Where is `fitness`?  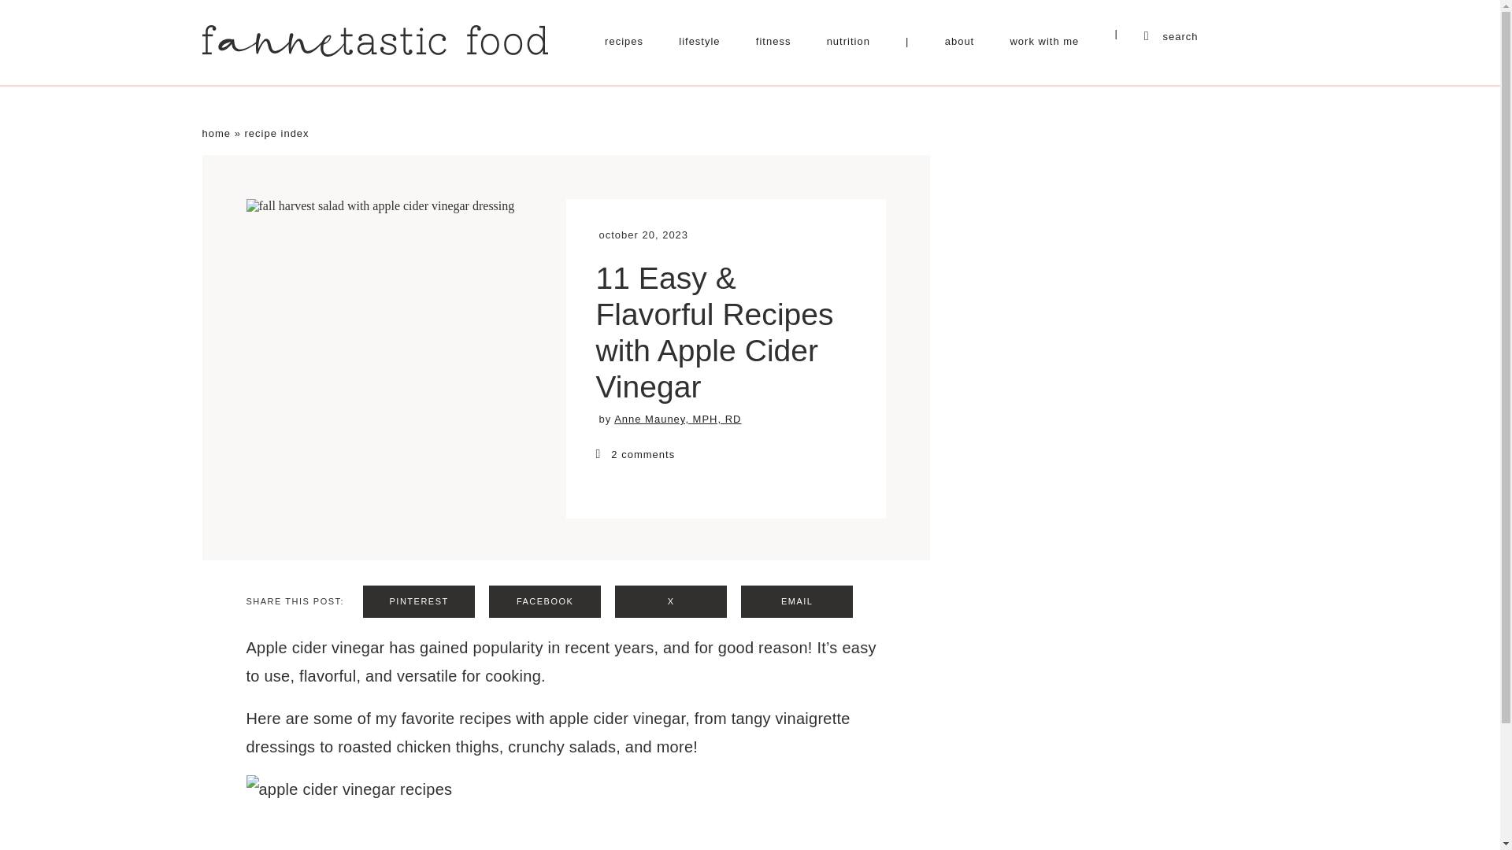
fitness is located at coordinates (773, 41).